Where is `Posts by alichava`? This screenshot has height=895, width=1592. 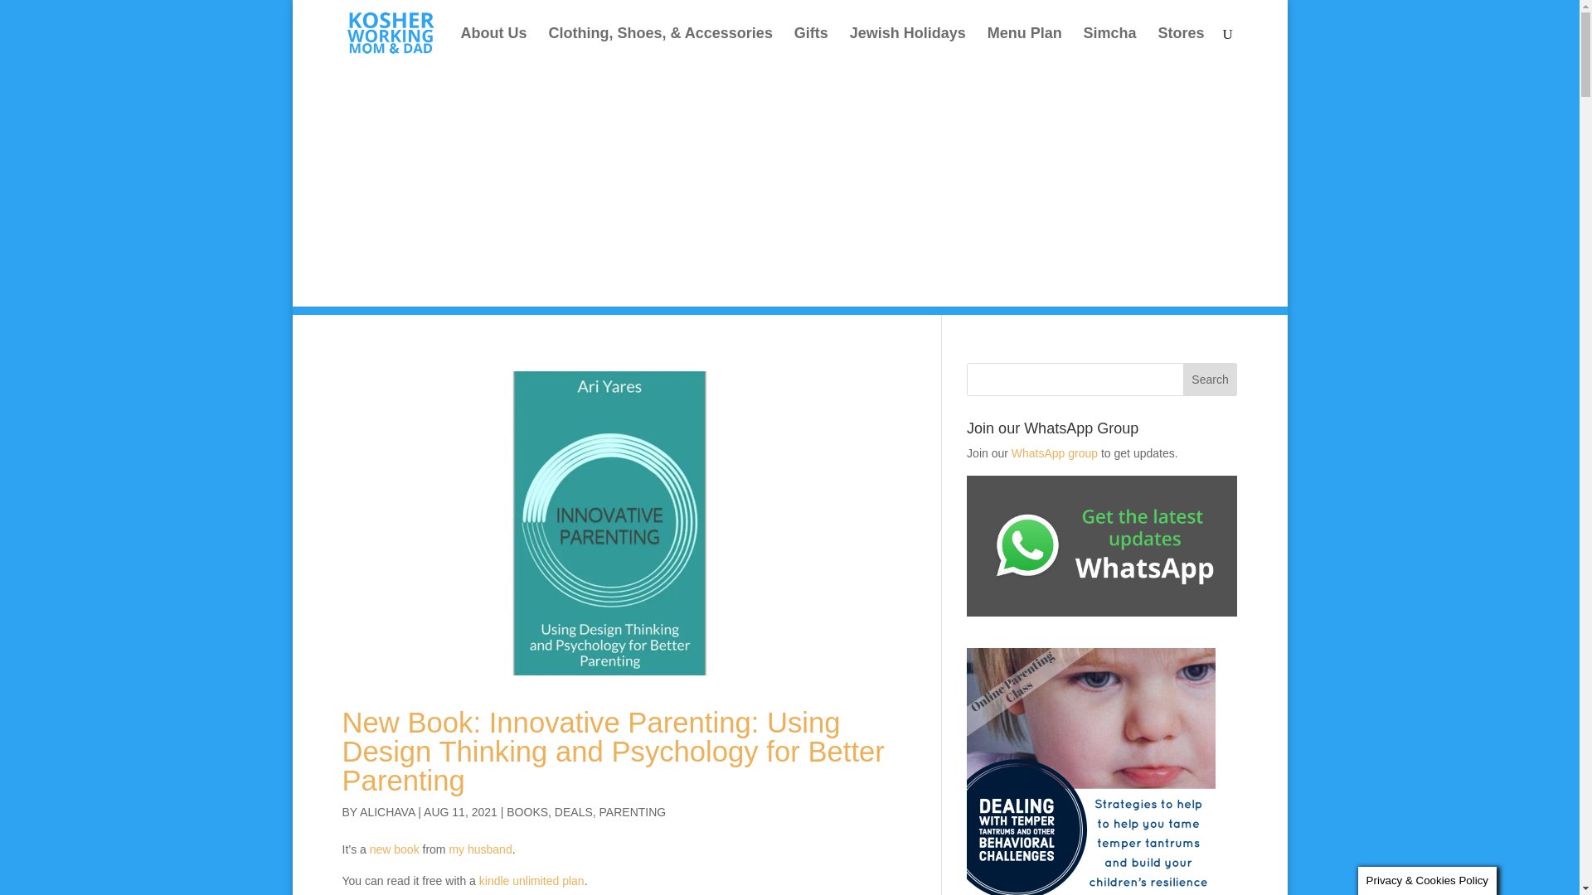
Posts by alichava is located at coordinates (386, 812).